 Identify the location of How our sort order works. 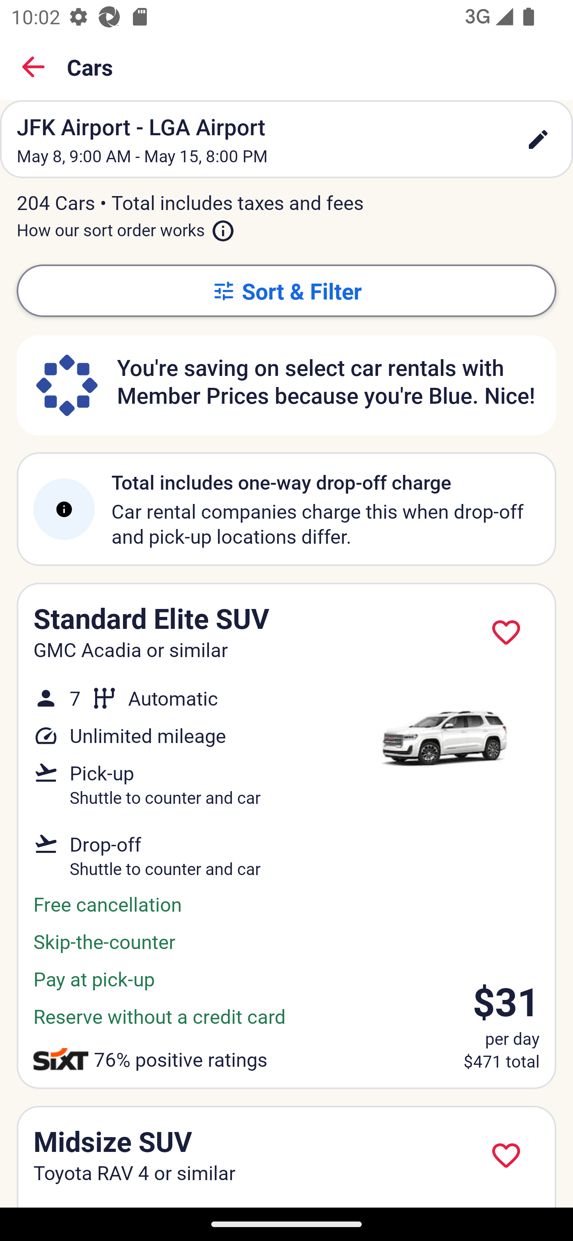
(126, 227).